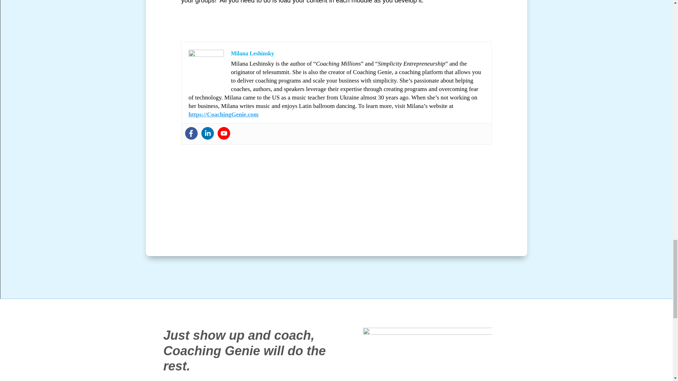  I want to click on Milana Leshinsky, so click(252, 53).